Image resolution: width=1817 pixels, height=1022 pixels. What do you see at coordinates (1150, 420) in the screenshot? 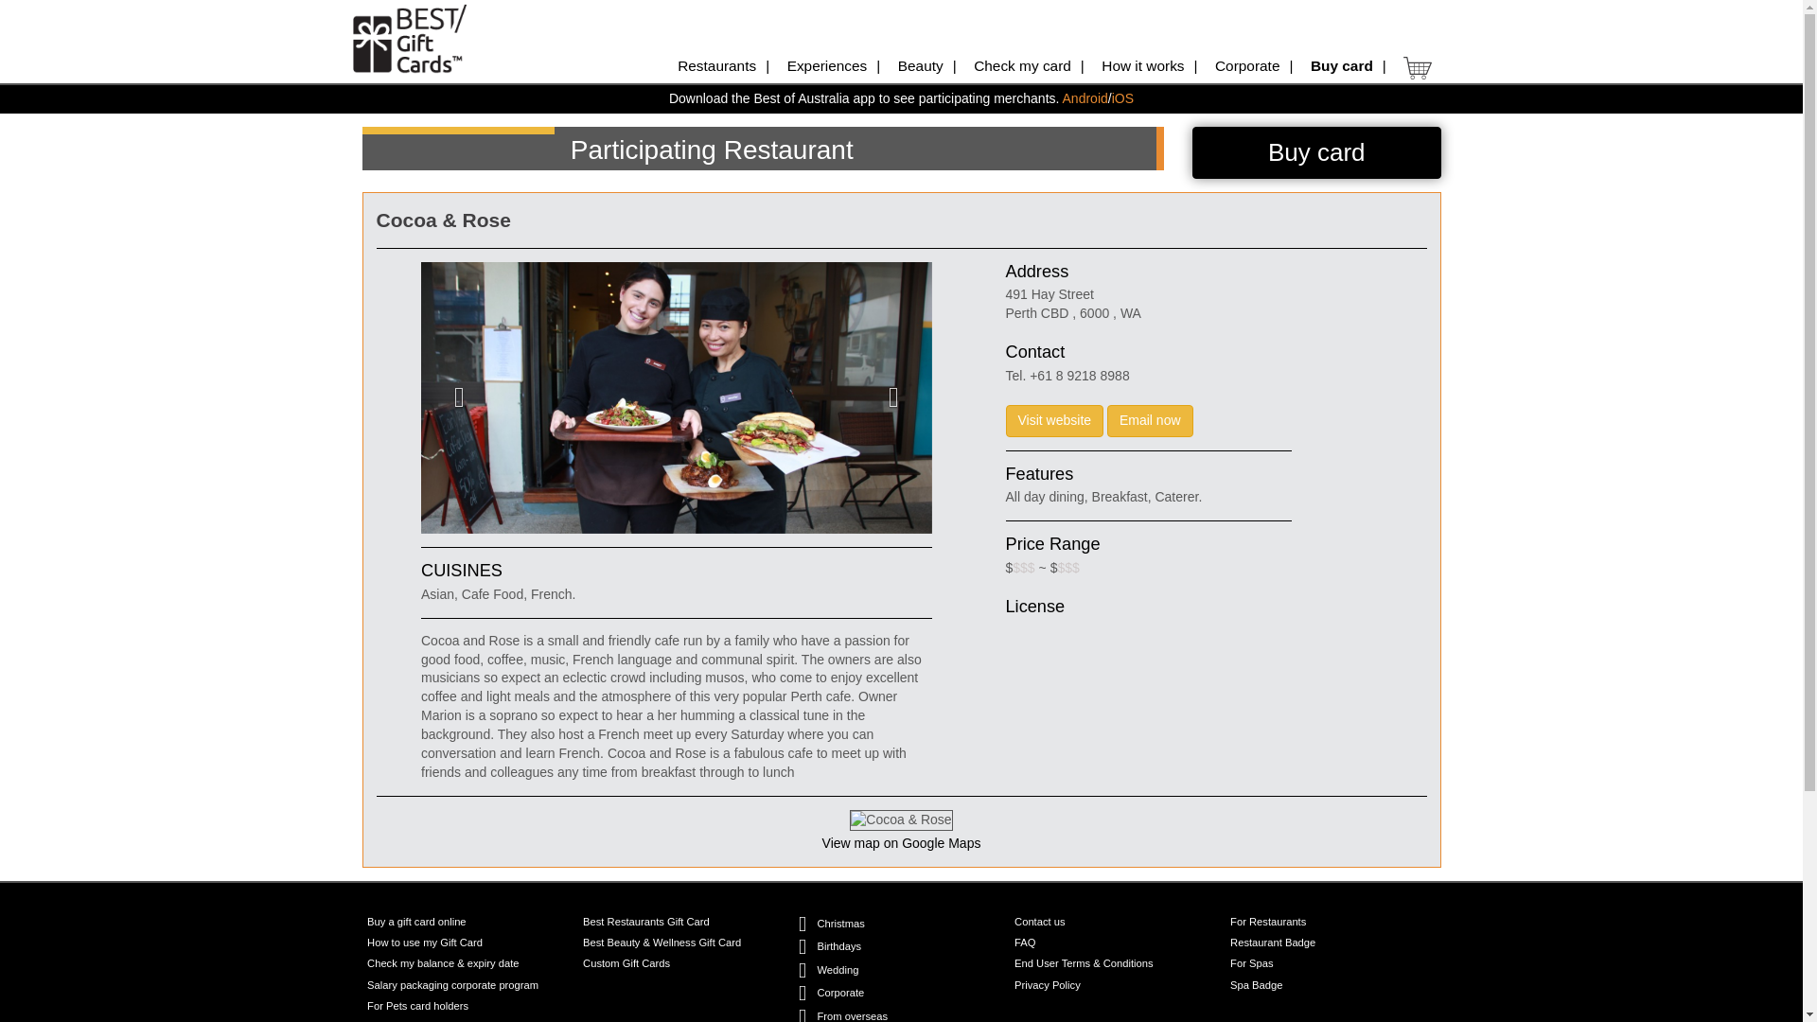
I see `Email now` at bounding box center [1150, 420].